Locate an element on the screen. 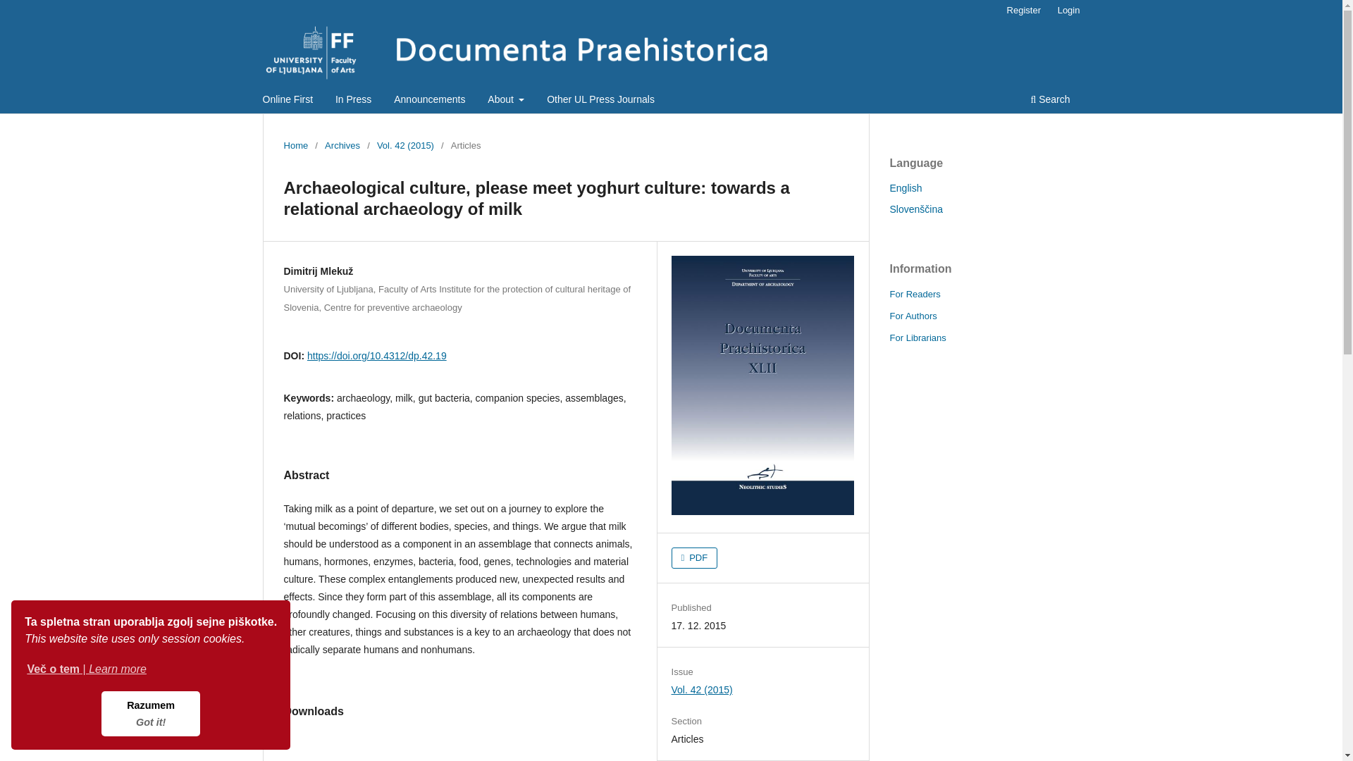 The image size is (1353, 761). Home is located at coordinates (295, 145).